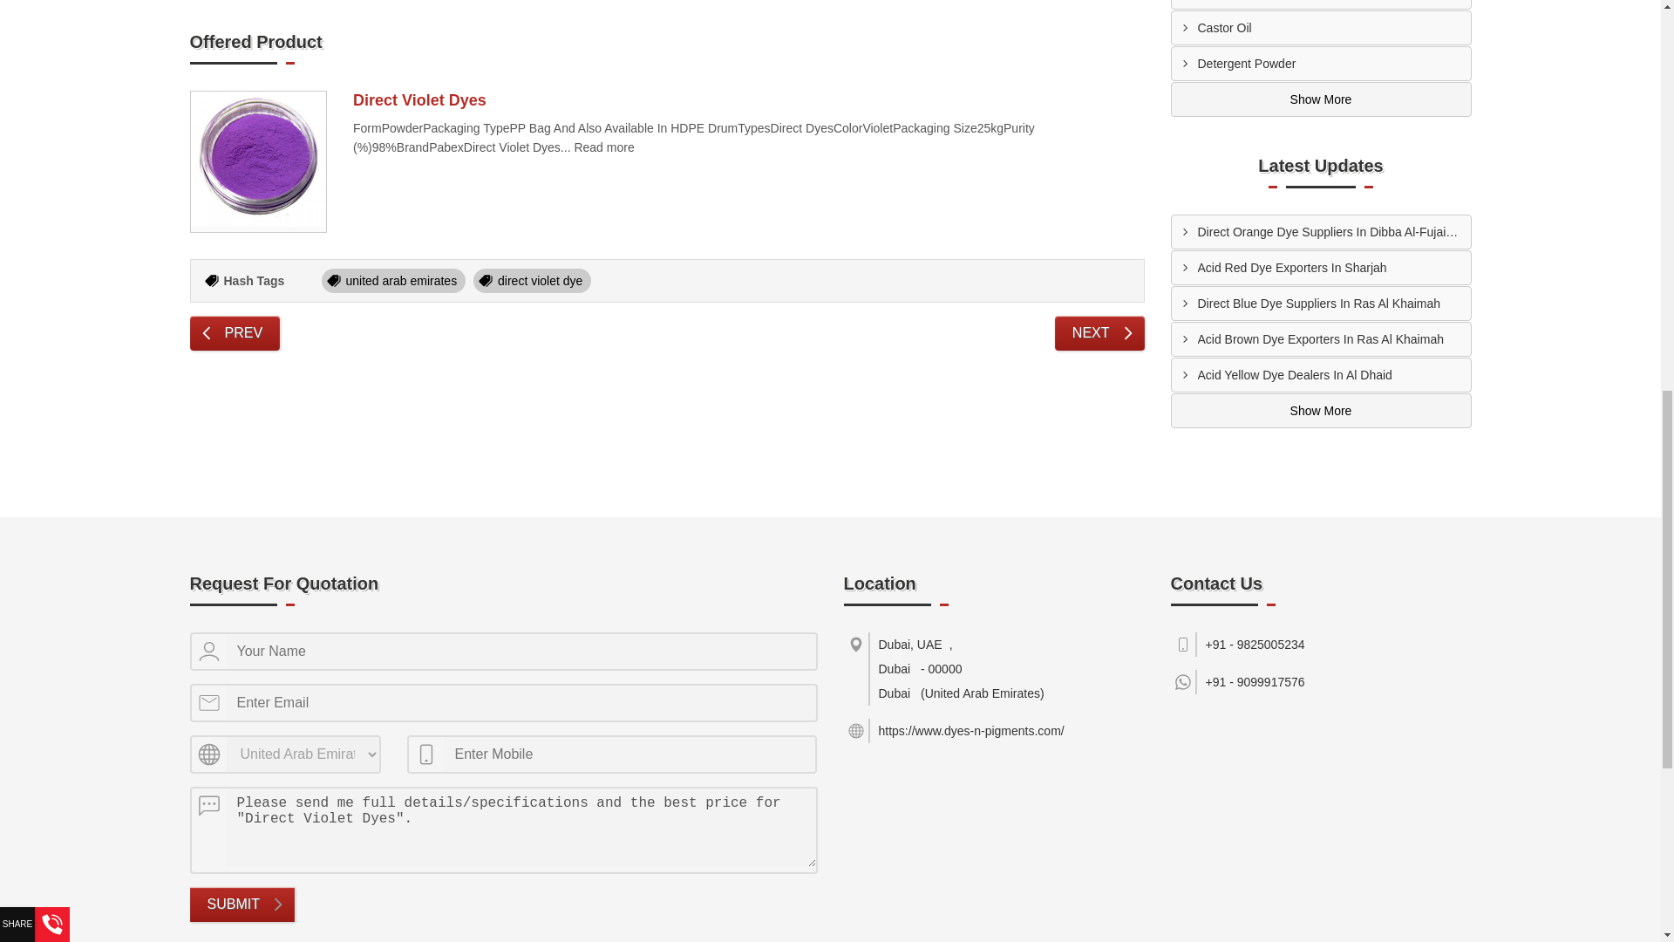 The height and width of the screenshot is (942, 1674). Describe the element at coordinates (258, 159) in the screenshot. I see `Direct Violet Dyes` at that location.